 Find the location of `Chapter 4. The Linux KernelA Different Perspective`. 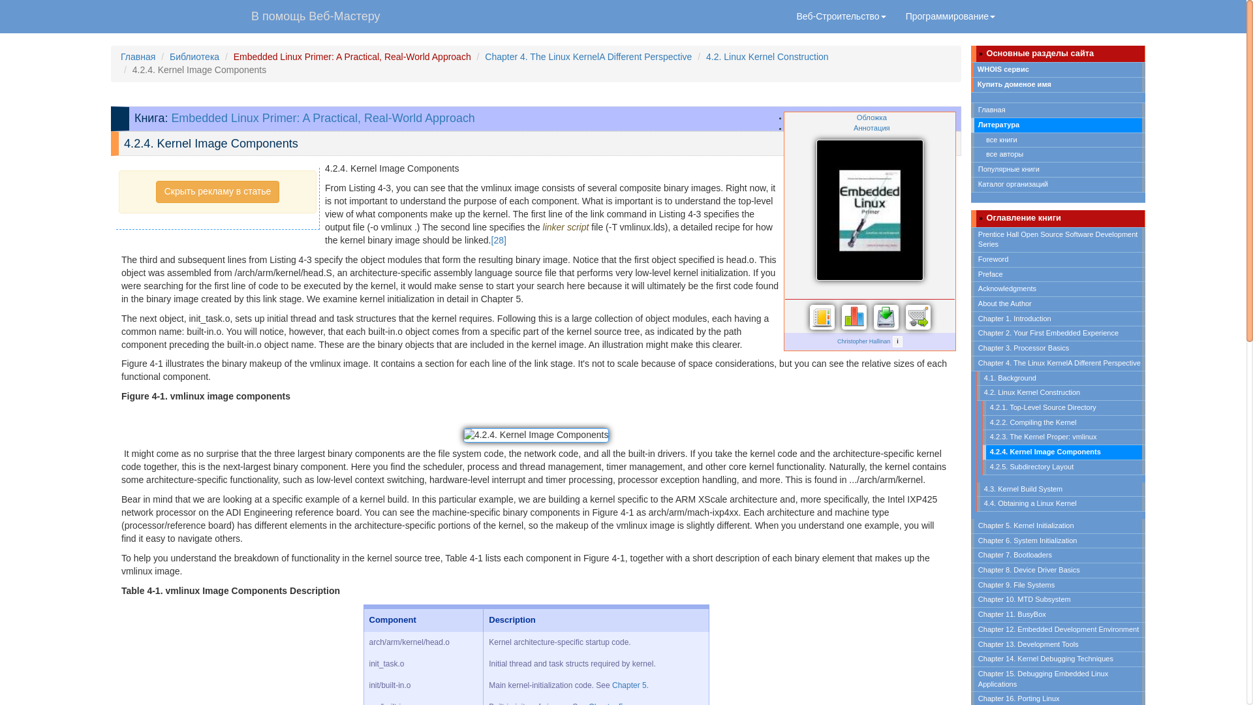

Chapter 4. The Linux KernelA Different Perspective is located at coordinates (588, 56).